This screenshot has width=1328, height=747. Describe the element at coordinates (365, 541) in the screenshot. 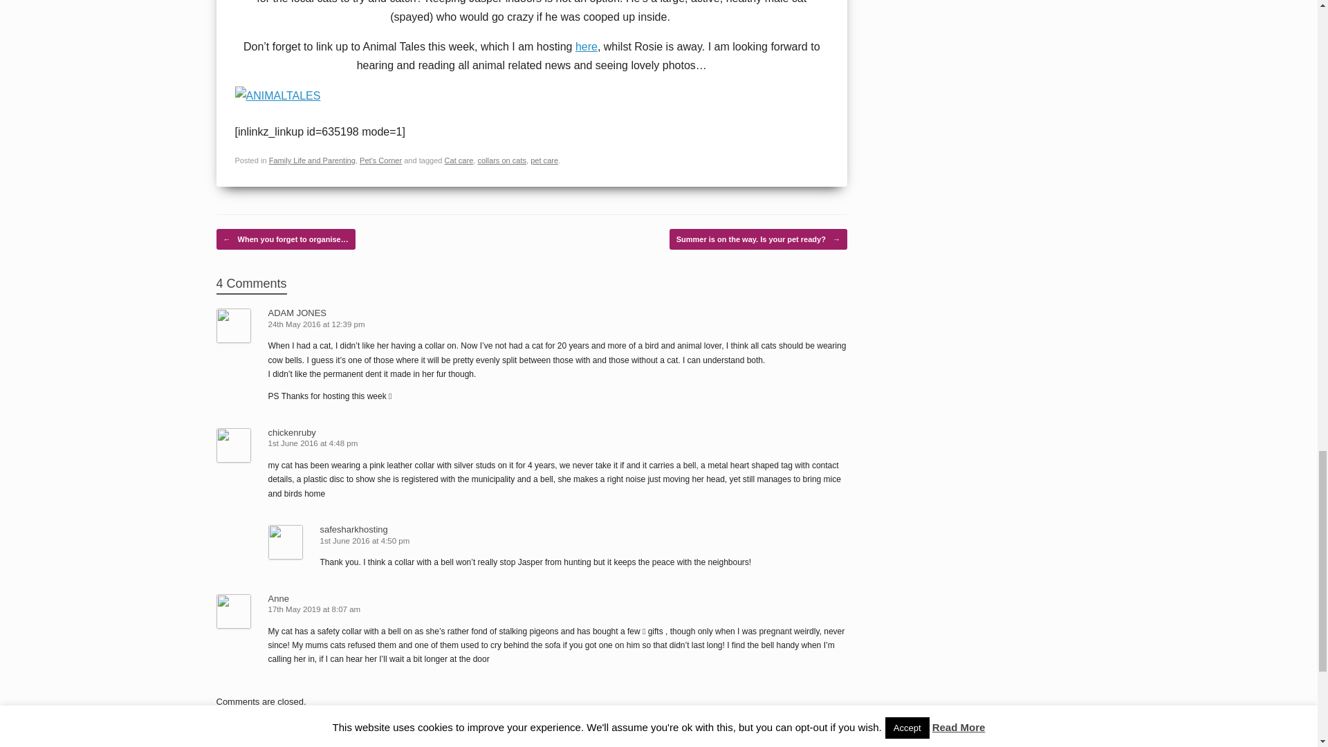

I see `1st June 2016 at 4:50 pm` at that location.